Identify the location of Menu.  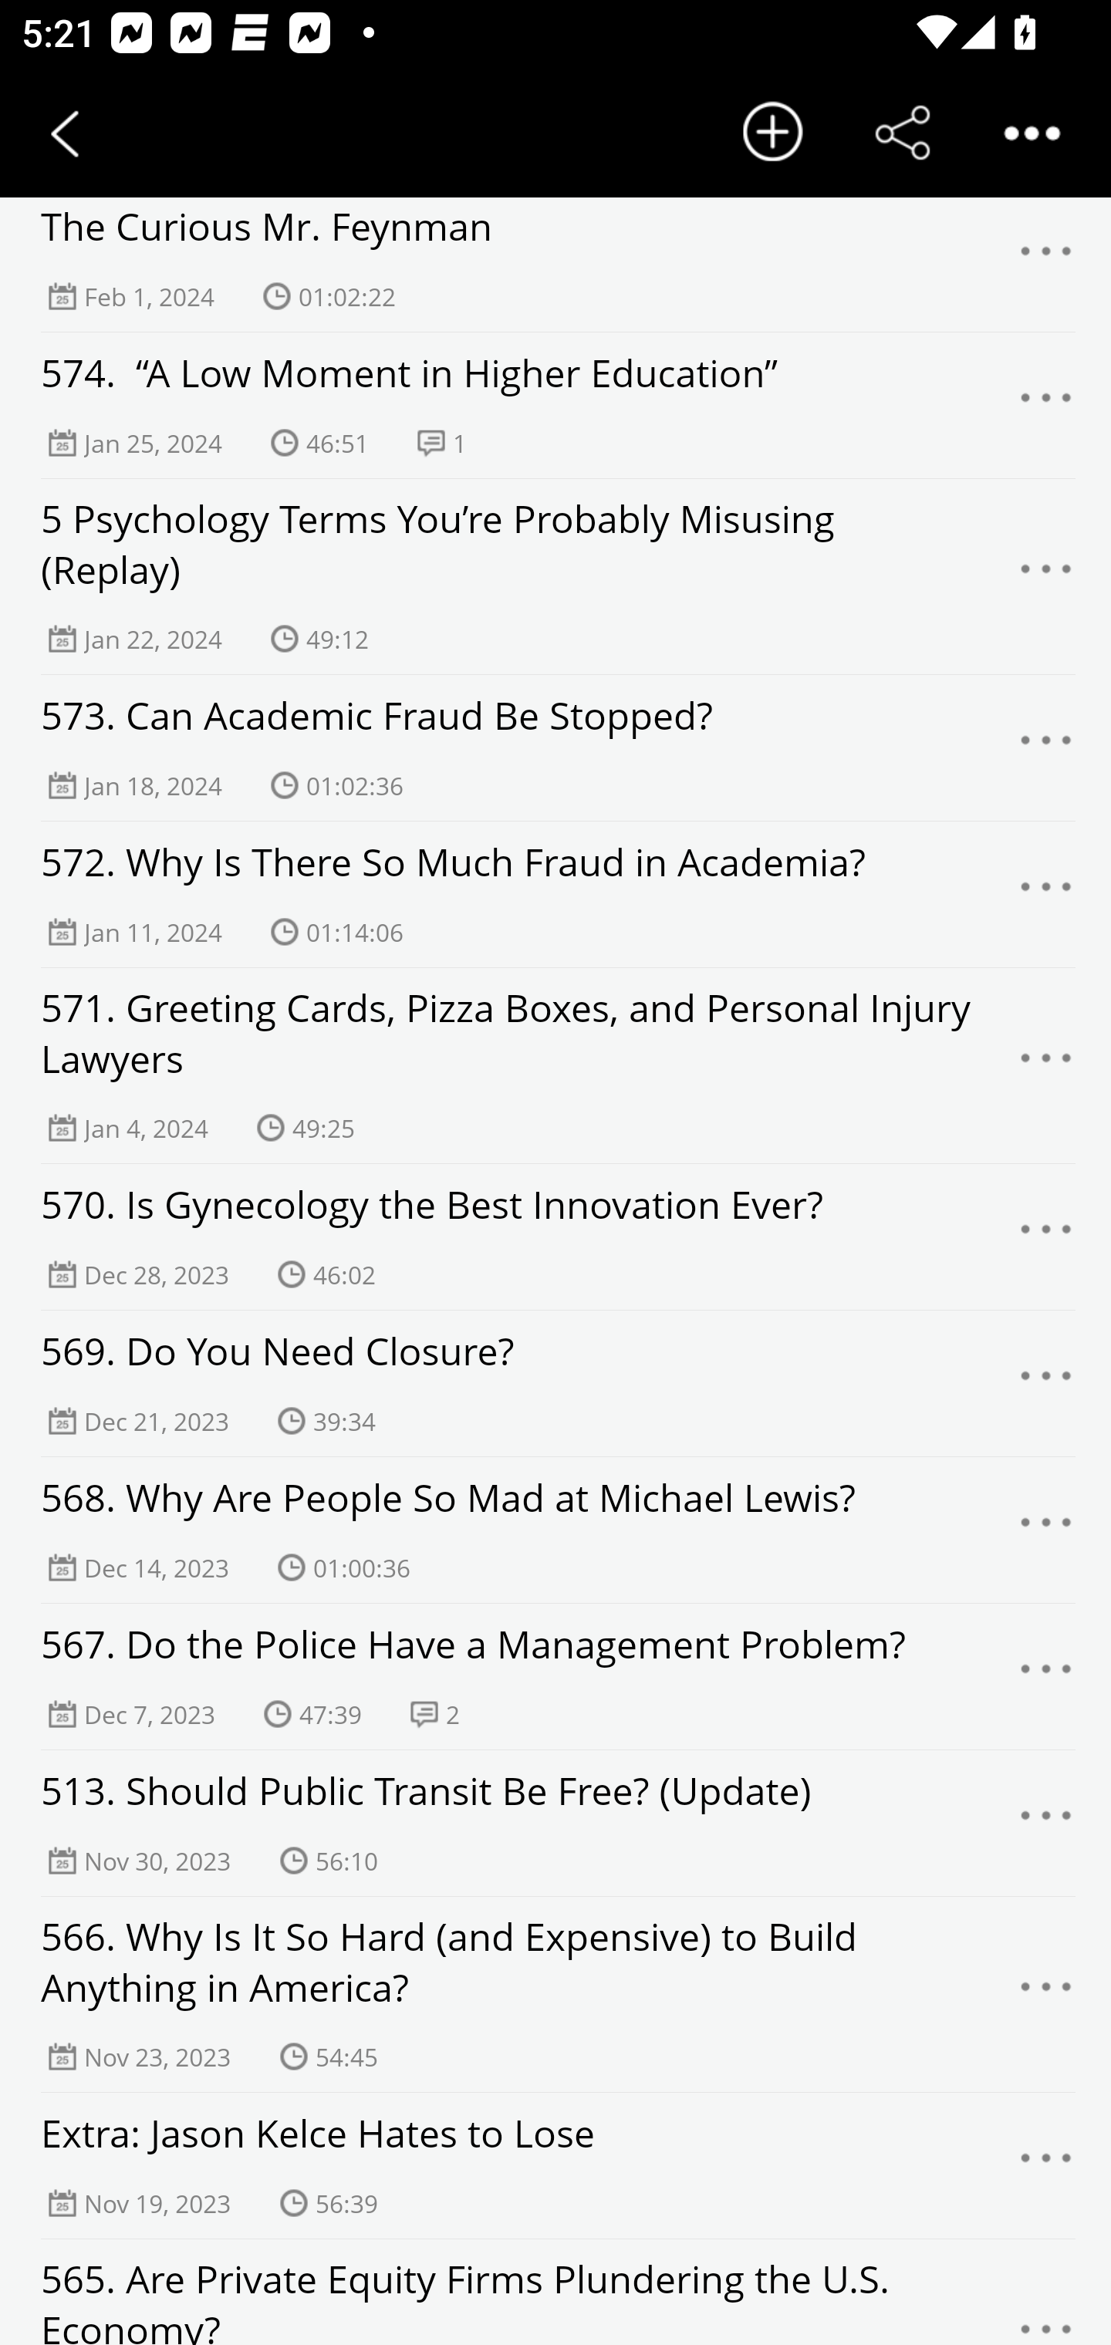
(1046, 1066).